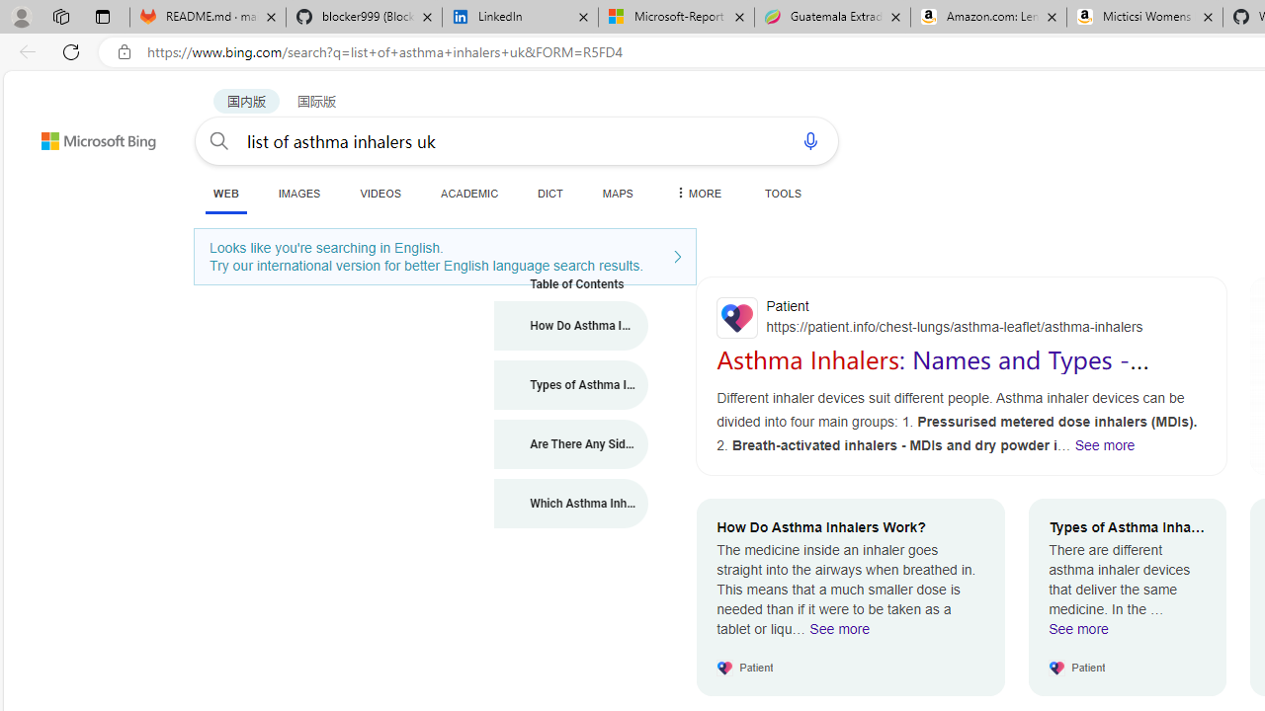 This screenshot has width=1265, height=711. What do you see at coordinates (933, 373) in the screenshot?
I see `Asthma Inhalers: Names and Types - Patient` at bounding box center [933, 373].